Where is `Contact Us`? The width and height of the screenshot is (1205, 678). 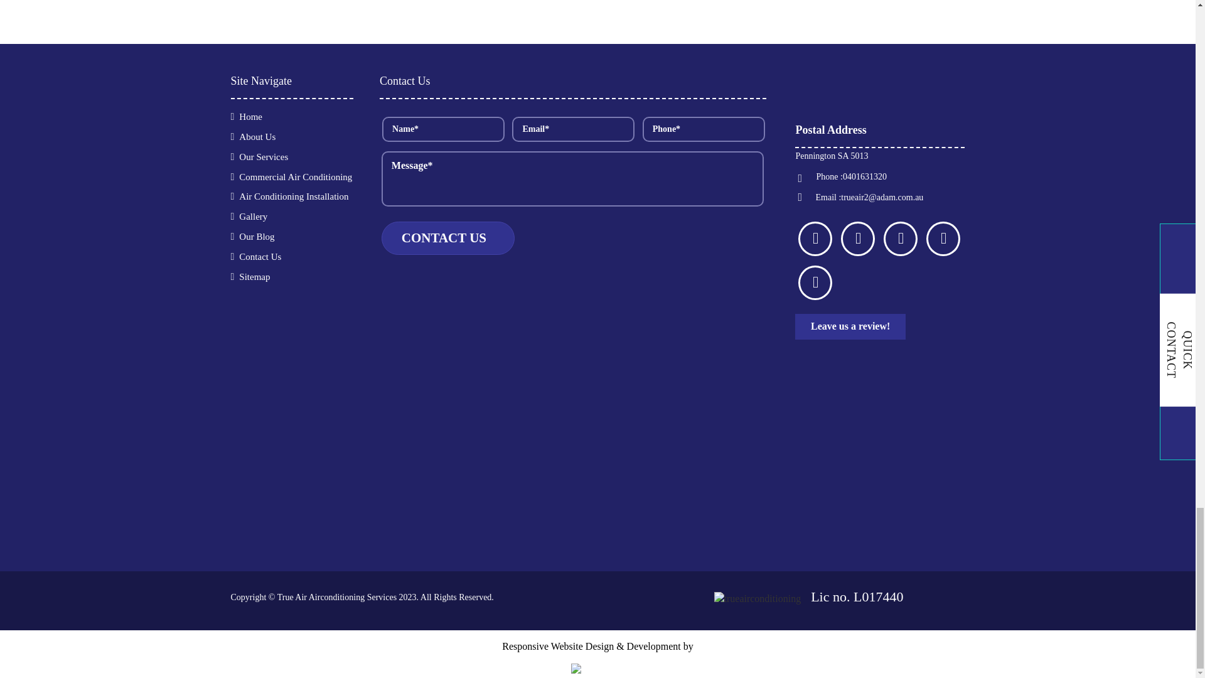
Contact Us is located at coordinates (257, 256).